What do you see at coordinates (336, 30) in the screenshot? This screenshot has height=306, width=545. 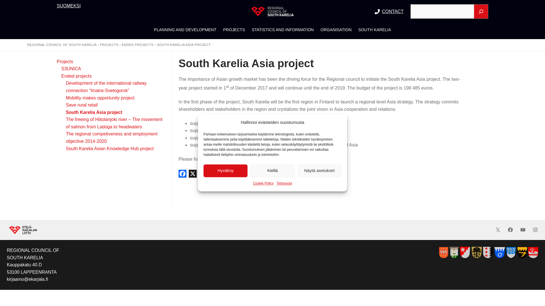 I see `ORGANISATION` at bounding box center [336, 30].